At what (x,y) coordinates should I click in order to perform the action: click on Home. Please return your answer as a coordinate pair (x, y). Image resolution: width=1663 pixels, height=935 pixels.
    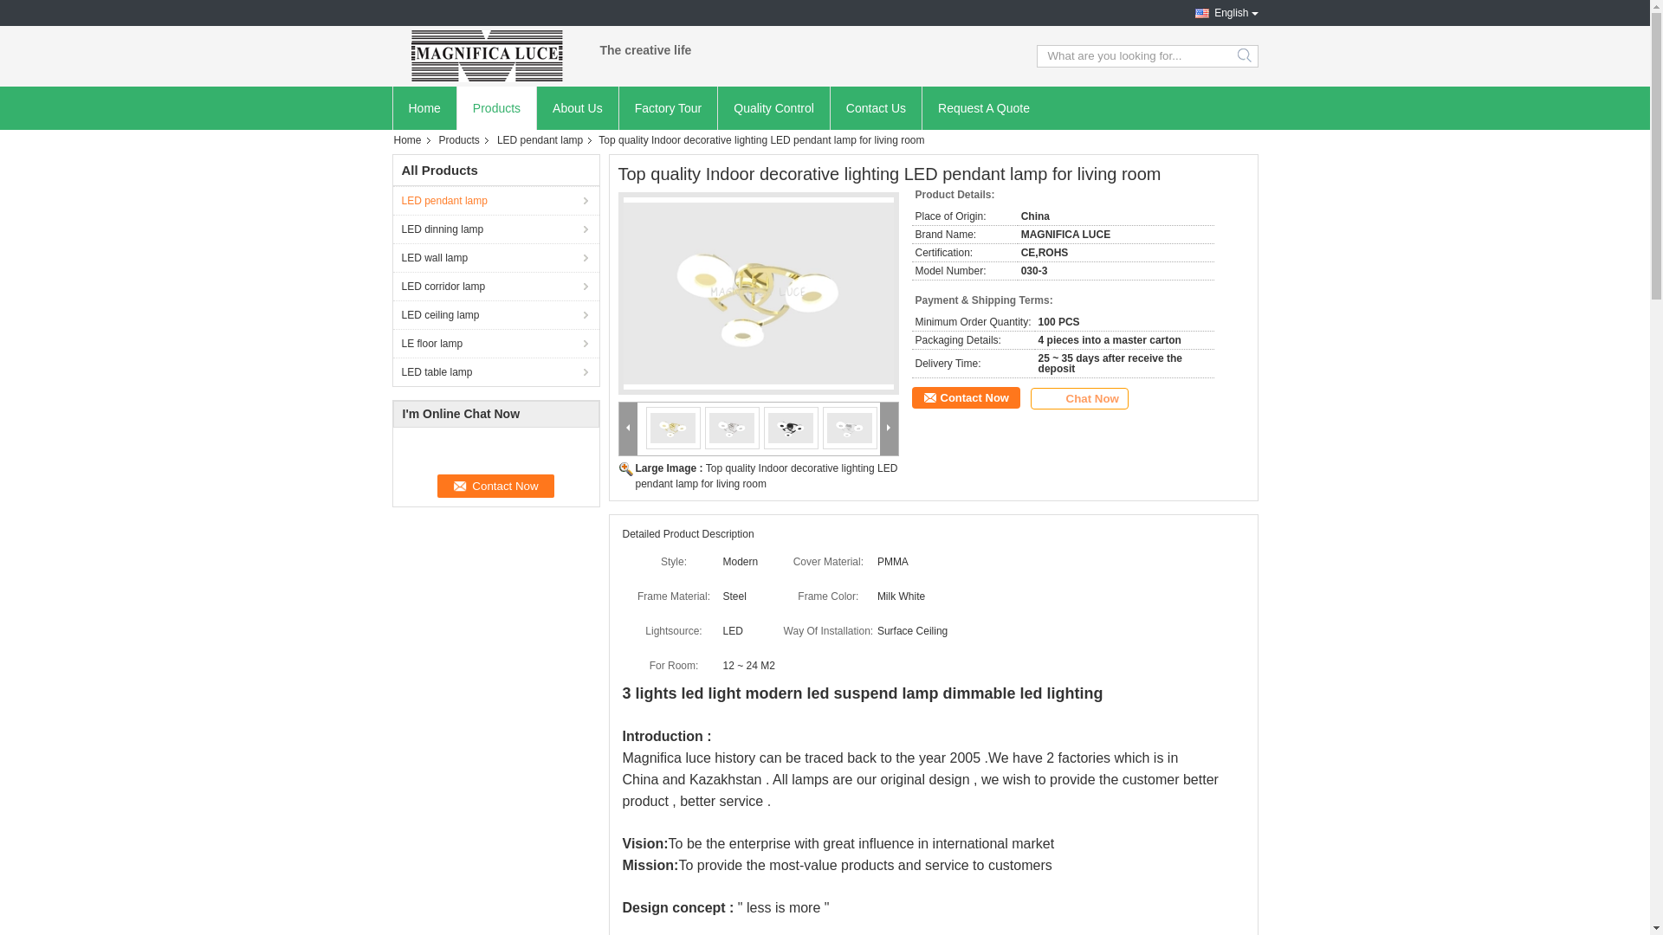
    Looking at the image, I should click on (424, 108).